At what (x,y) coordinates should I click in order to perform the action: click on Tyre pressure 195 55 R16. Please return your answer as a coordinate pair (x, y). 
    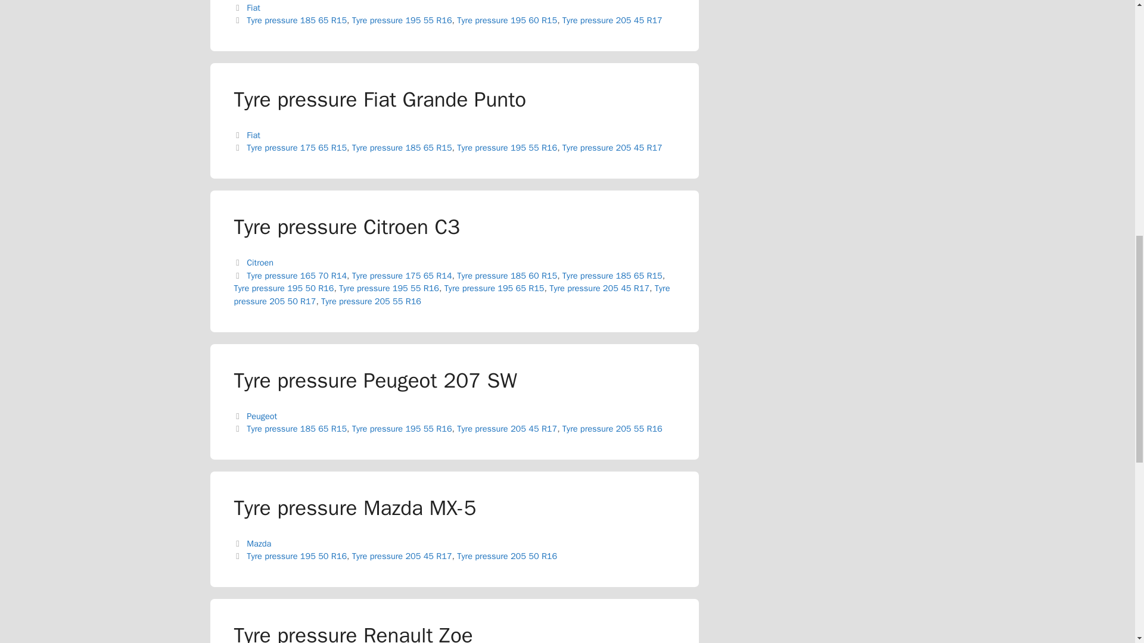
    Looking at the image, I should click on (506, 148).